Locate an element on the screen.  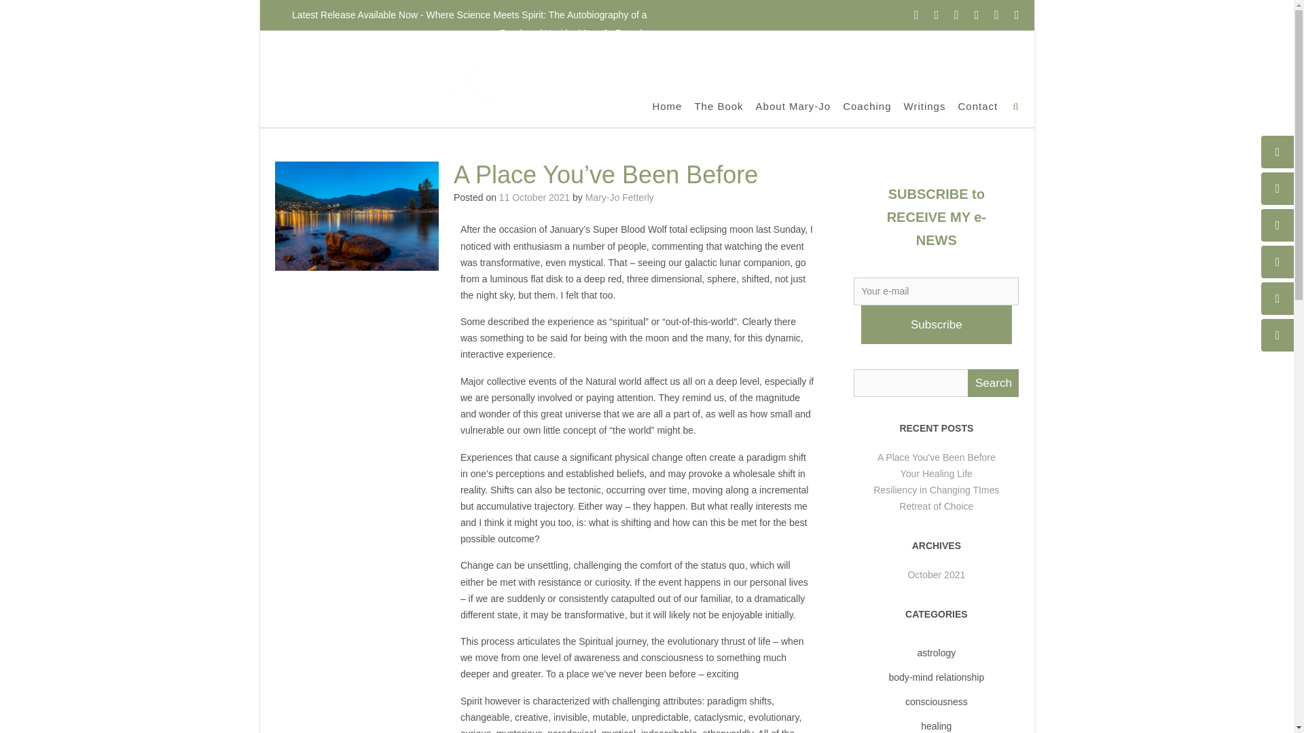
About Mary-Jo is located at coordinates (793, 106).